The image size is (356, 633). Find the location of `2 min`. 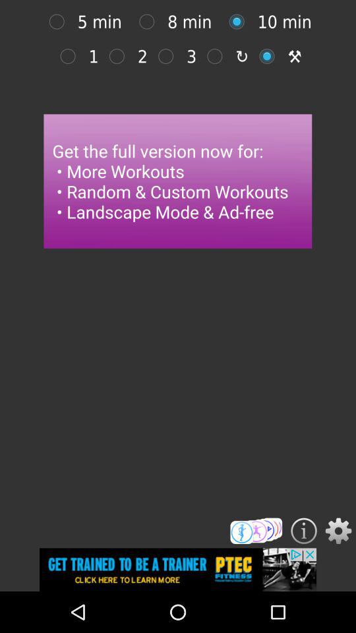

2 min is located at coordinates (120, 56).